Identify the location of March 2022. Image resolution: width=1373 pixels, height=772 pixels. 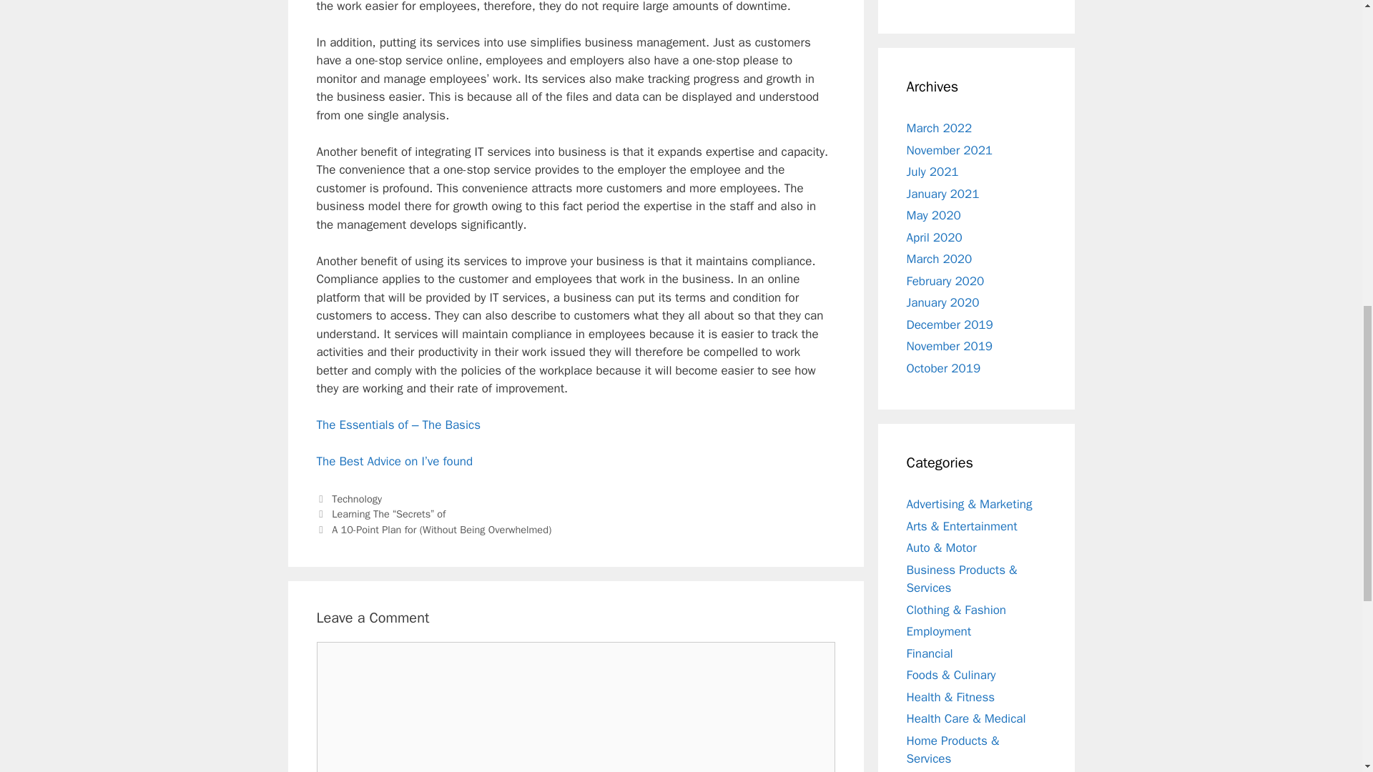
(939, 128).